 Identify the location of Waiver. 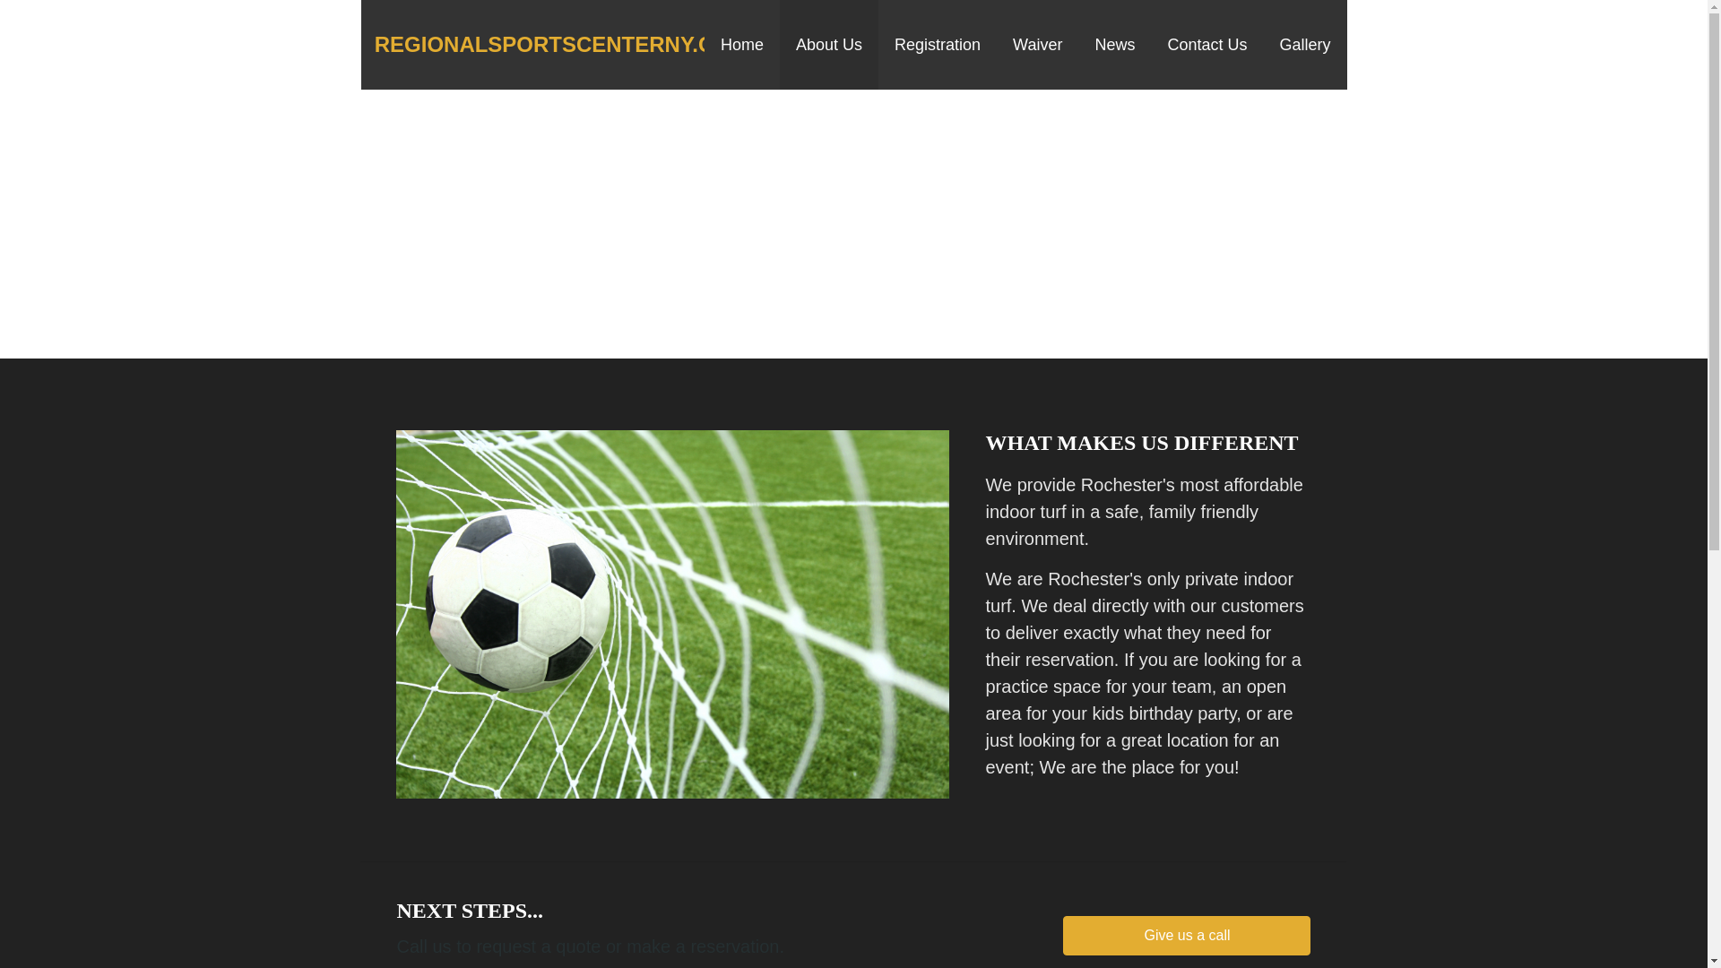
(1037, 45).